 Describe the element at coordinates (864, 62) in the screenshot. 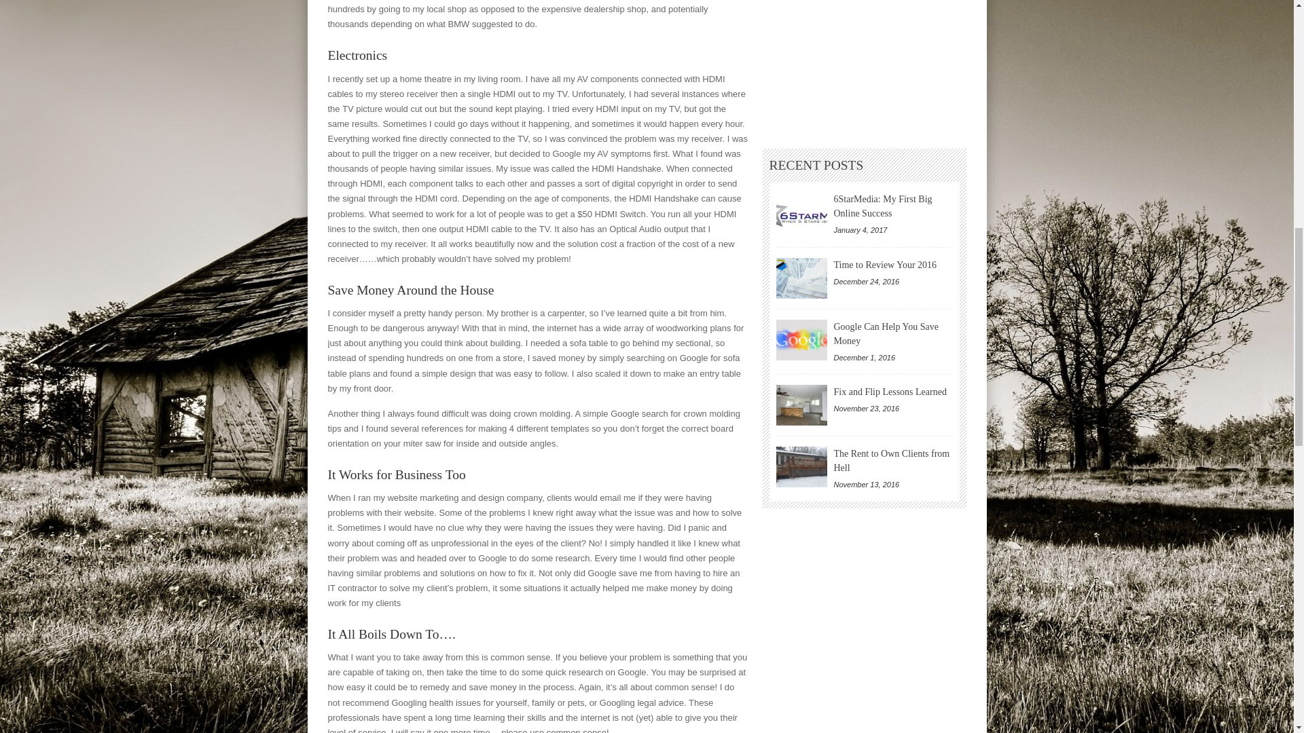

I see `Advertisement` at that location.